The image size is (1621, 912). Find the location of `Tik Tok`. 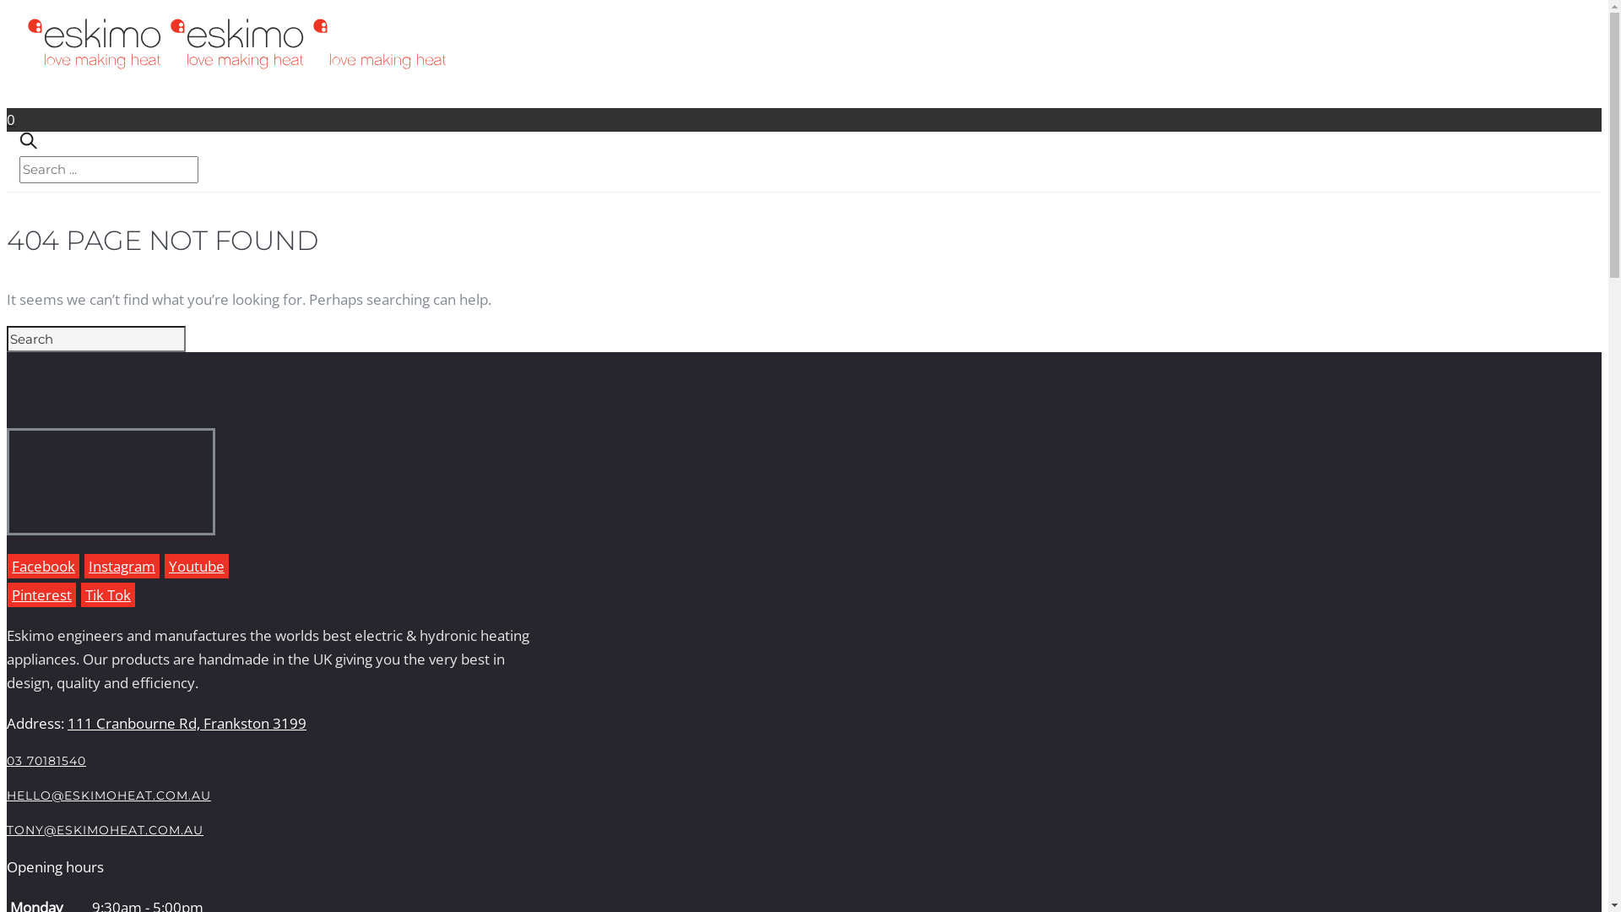

Tik Tok is located at coordinates (108, 594).